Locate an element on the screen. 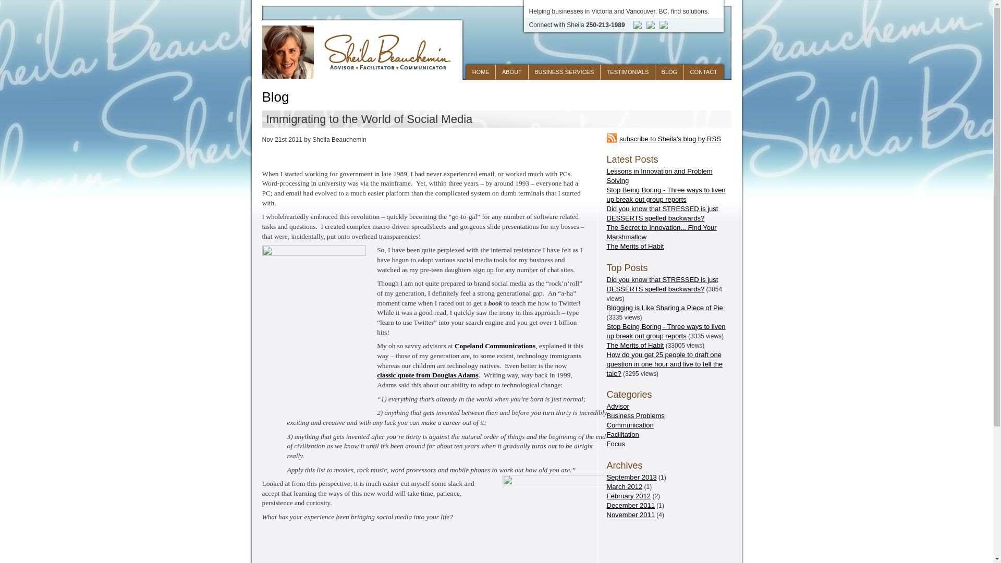 The height and width of the screenshot is (563, 1001). Advisor is located at coordinates (618, 407).